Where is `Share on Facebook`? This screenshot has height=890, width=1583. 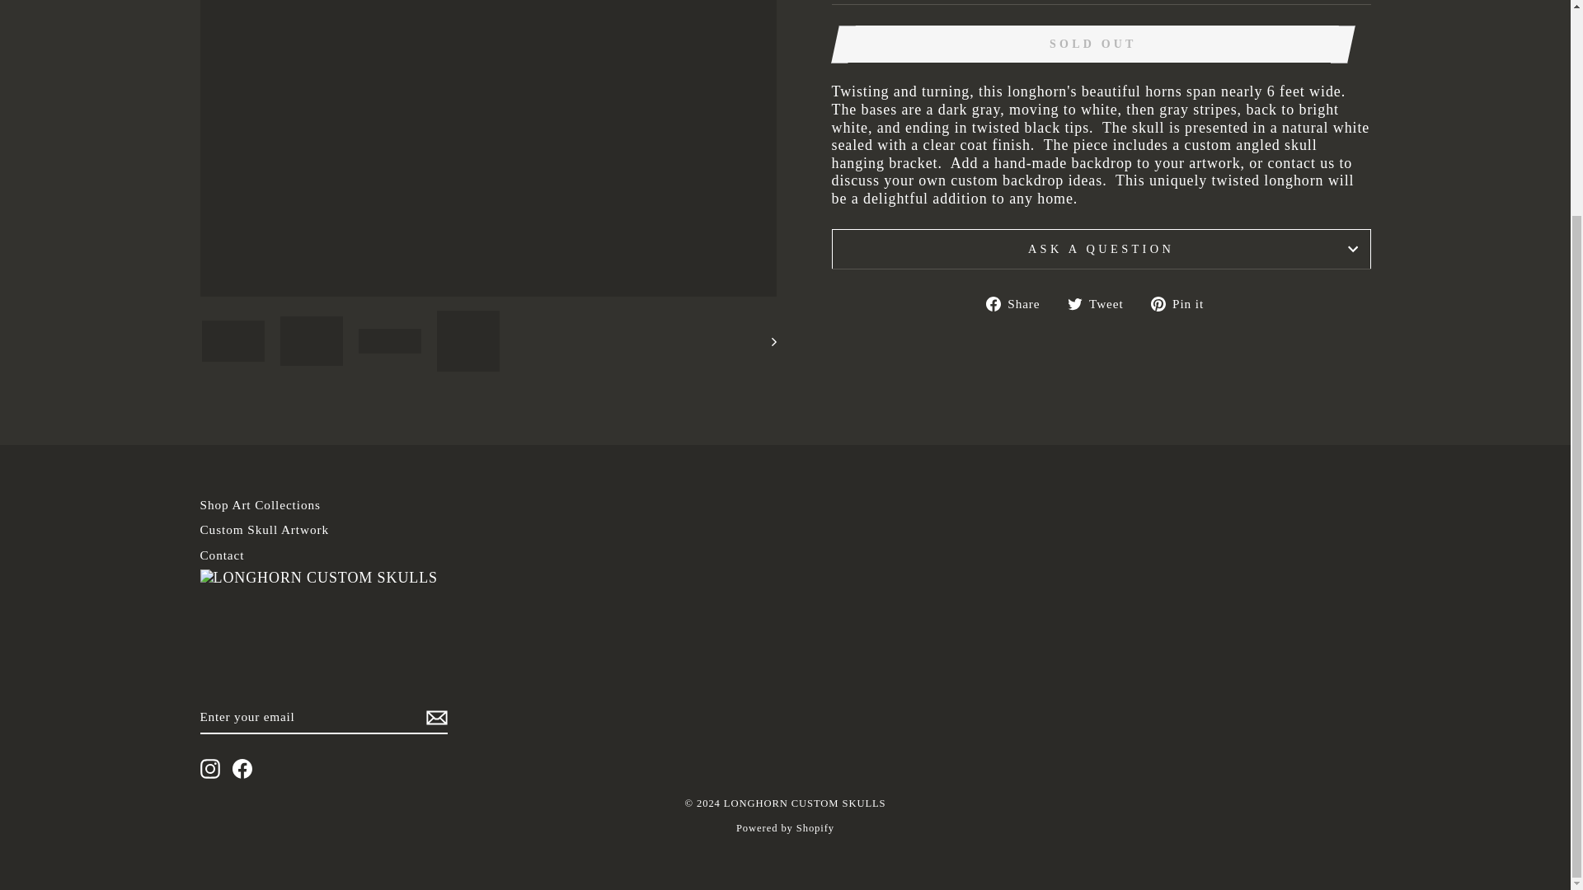
Share on Facebook is located at coordinates (1019, 303).